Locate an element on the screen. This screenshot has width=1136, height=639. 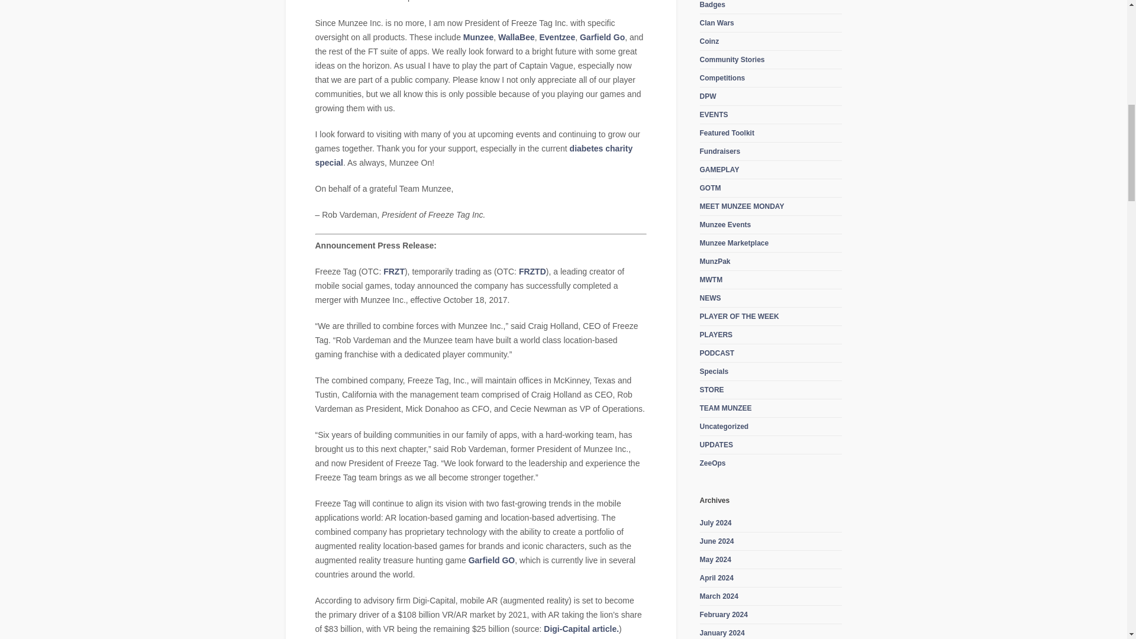
Garfield Go is located at coordinates (601, 37).